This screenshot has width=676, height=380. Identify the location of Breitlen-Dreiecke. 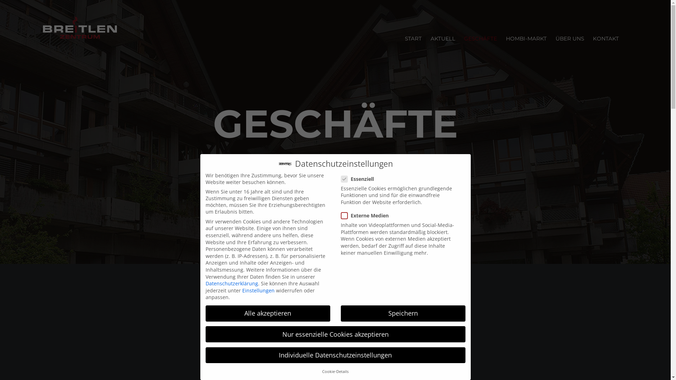
(335, 327).